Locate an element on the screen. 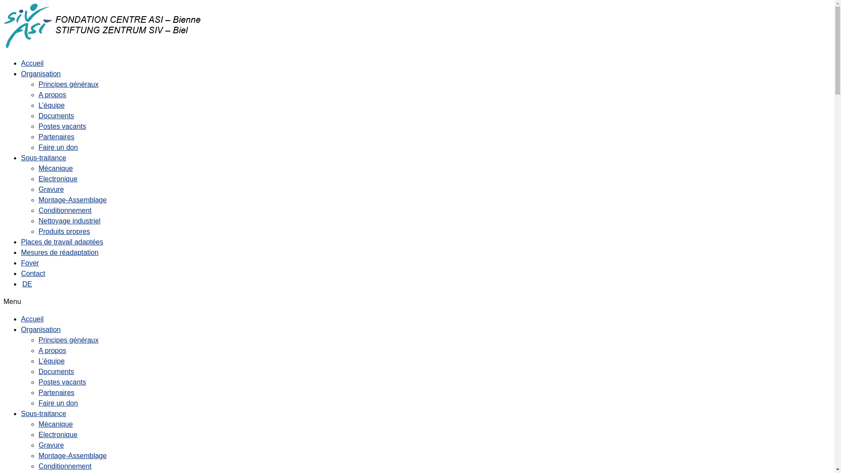 This screenshot has height=473, width=841. Documents is located at coordinates (56, 116).